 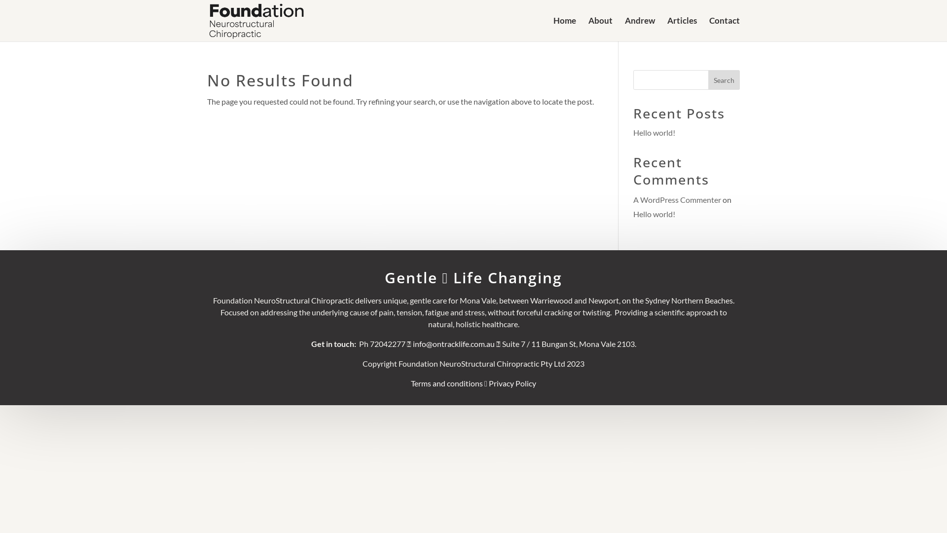 I want to click on Hello world!, so click(x=654, y=132).